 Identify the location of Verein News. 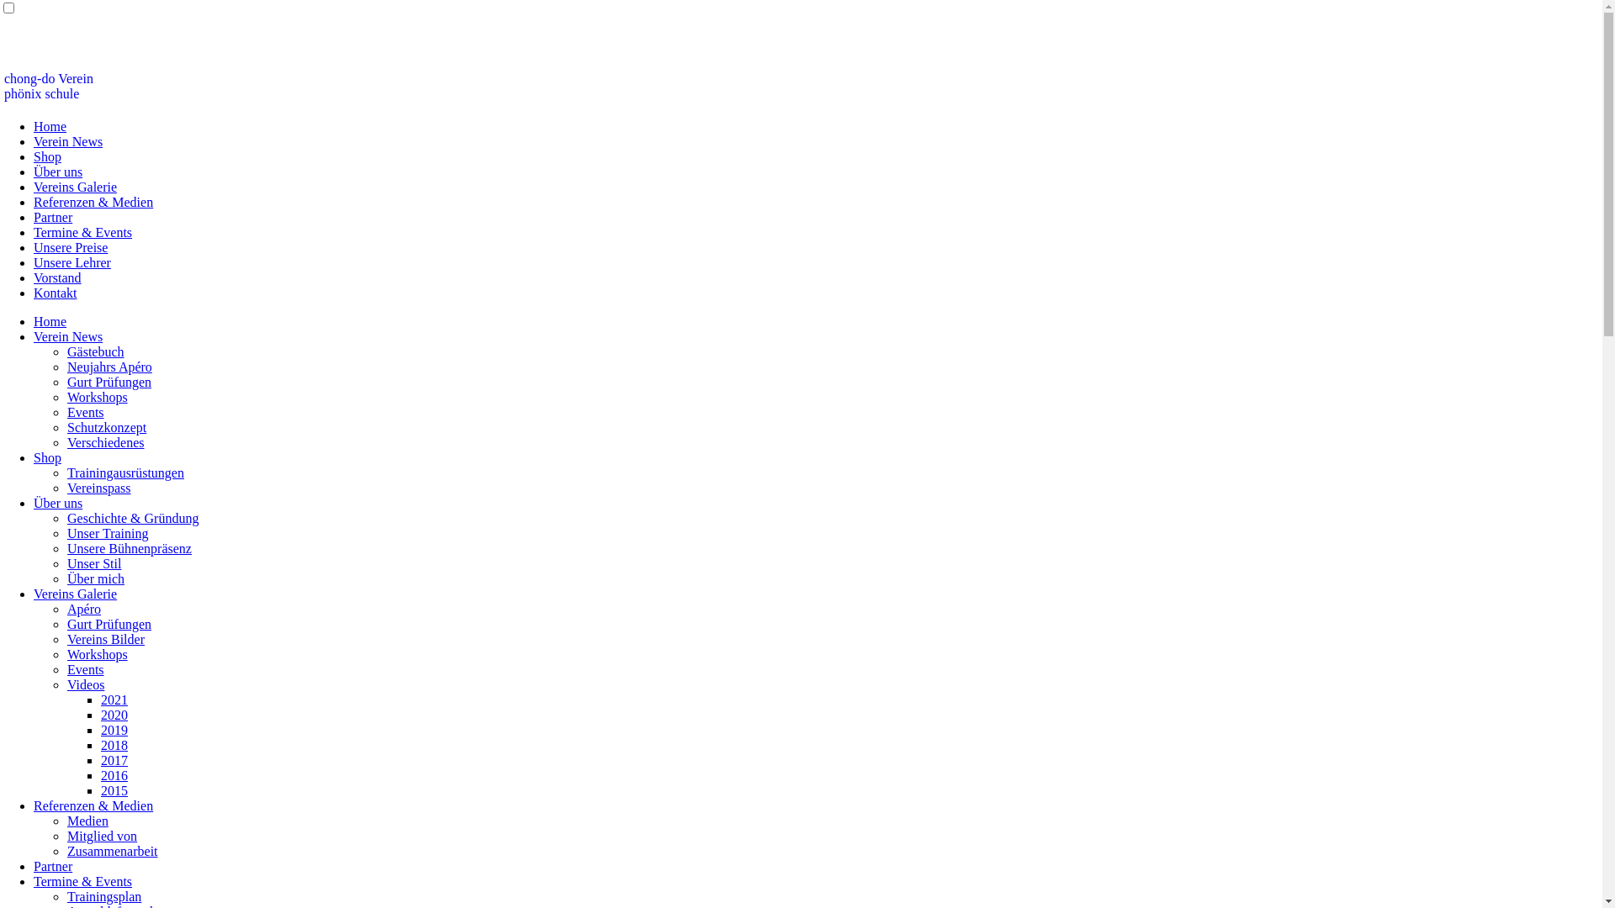
(68, 141).